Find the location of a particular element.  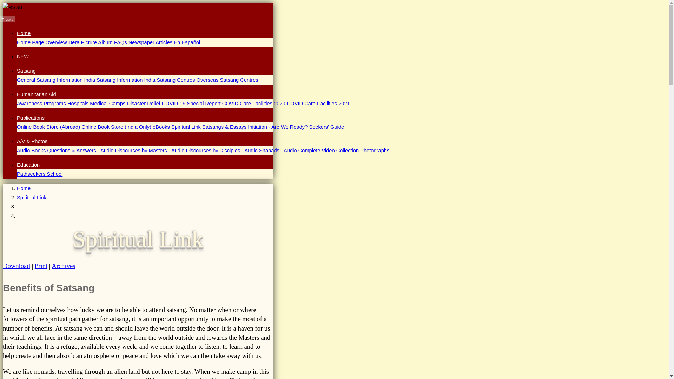

Disaster Relief is located at coordinates (143, 104).